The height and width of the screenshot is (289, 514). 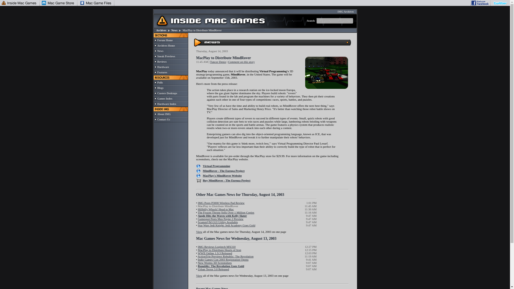 What do you see at coordinates (162, 62) in the screenshot?
I see `Reviews` at bounding box center [162, 62].